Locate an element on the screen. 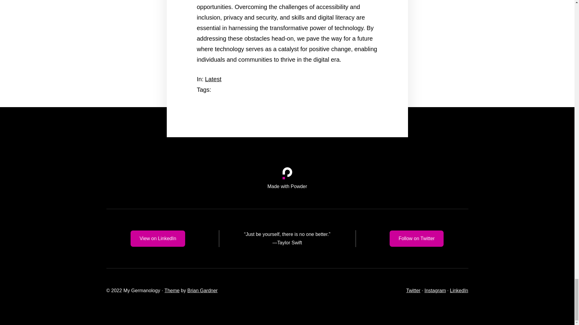 This screenshot has height=325, width=579. View on LinkedIn is located at coordinates (158, 238).